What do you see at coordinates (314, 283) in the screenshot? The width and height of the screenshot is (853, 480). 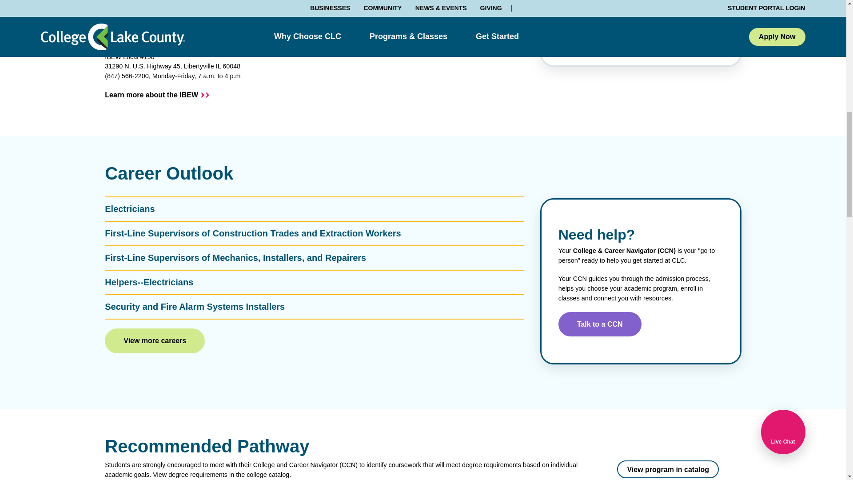 I see `Helpers--Electricians` at bounding box center [314, 283].